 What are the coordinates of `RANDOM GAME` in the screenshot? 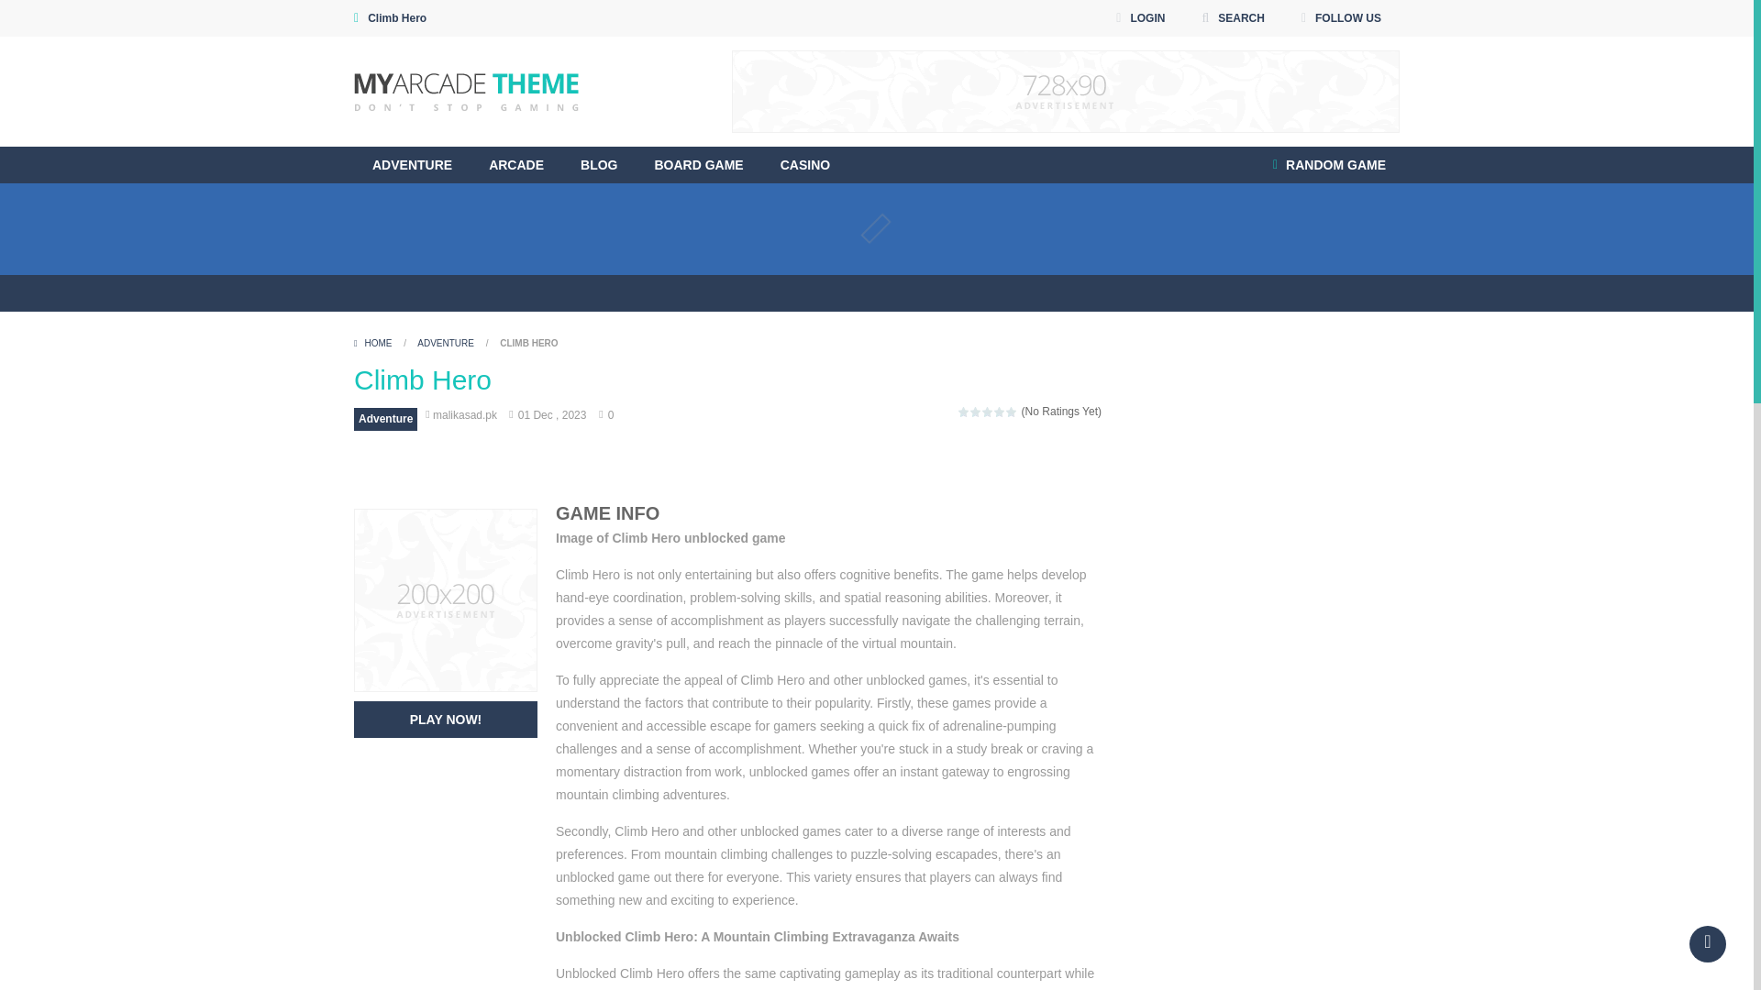 It's located at (1329, 164).